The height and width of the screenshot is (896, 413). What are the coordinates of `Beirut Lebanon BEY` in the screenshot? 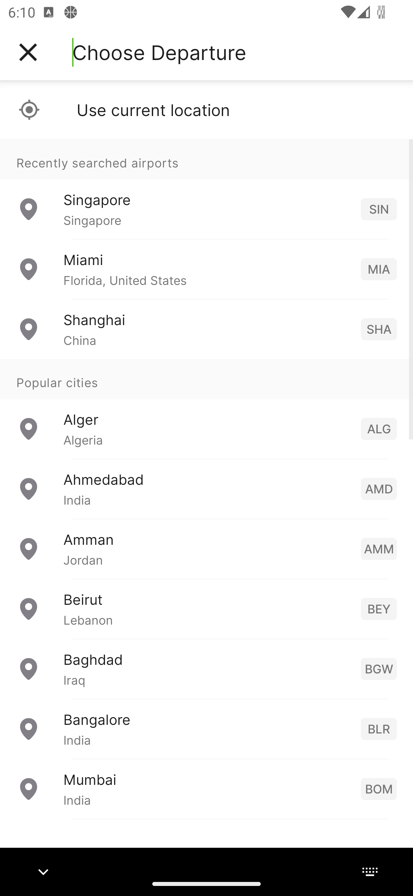 It's located at (206, 609).